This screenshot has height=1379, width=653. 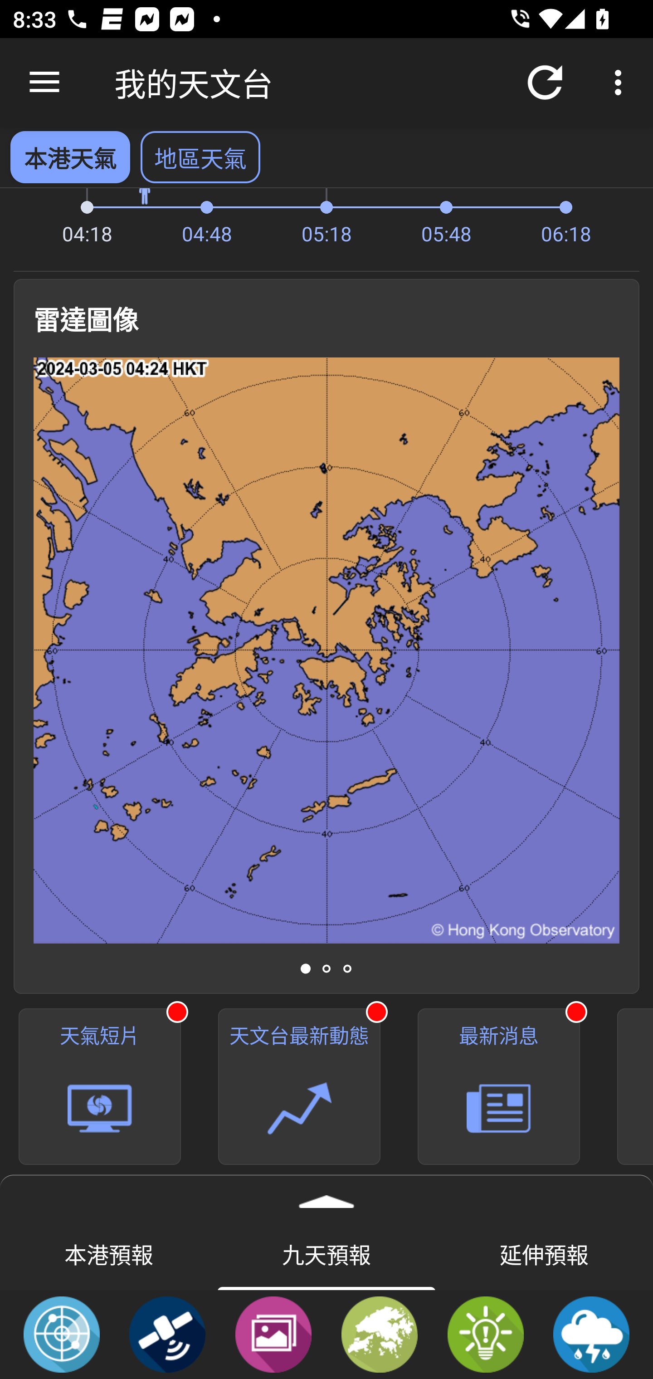 What do you see at coordinates (62, 1334) in the screenshot?
I see `雷達圖像` at bounding box center [62, 1334].